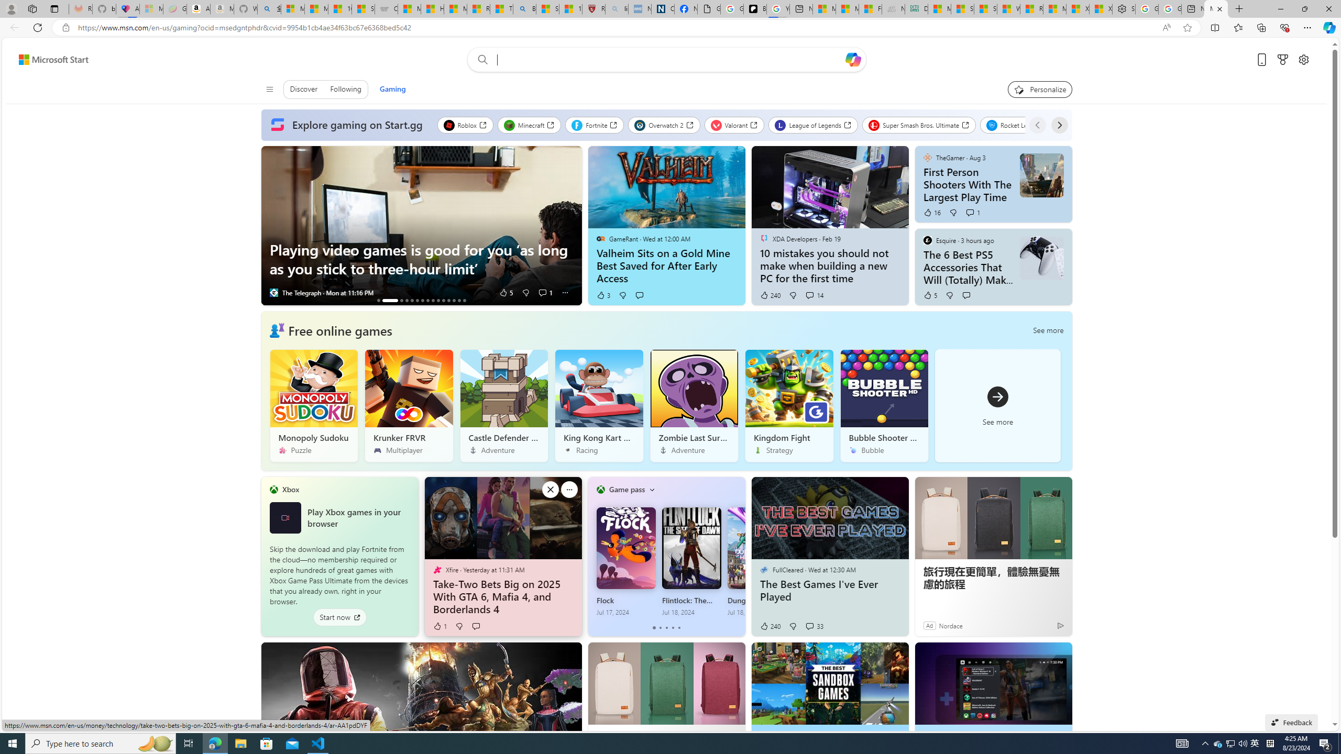 Image resolution: width=1341 pixels, height=754 pixels. Describe the element at coordinates (1059, 655) in the screenshot. I see `See more` at that location.